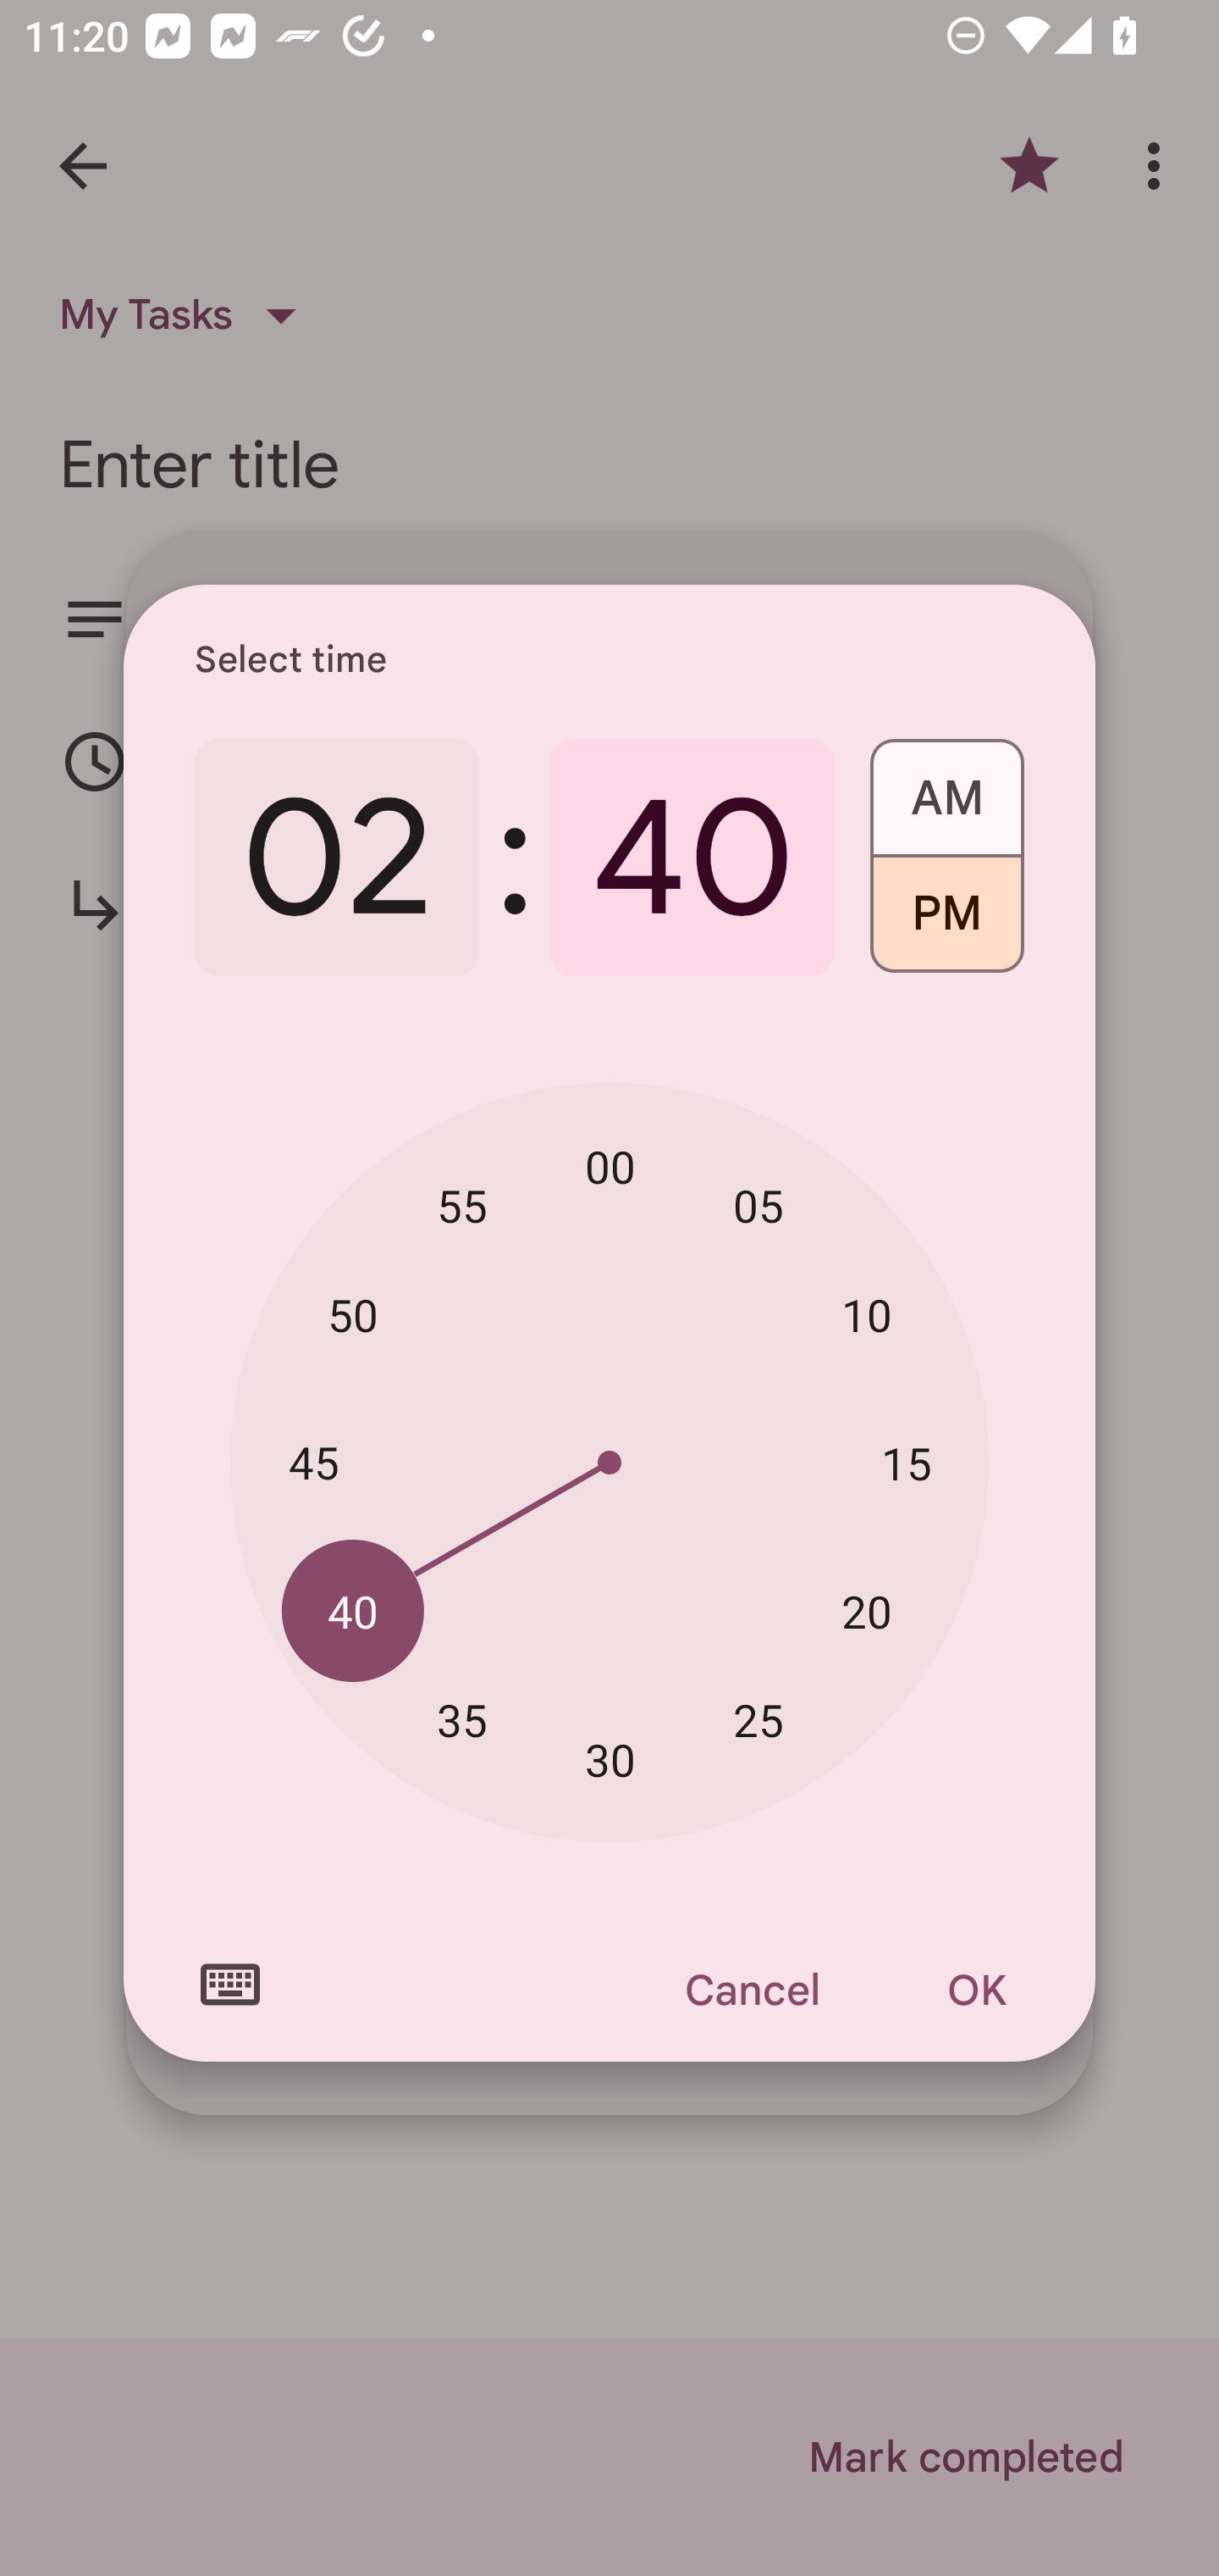 This screenshot has height=2576, width=1219. I want to click on 00 00 minutes, so click(609, 1167).